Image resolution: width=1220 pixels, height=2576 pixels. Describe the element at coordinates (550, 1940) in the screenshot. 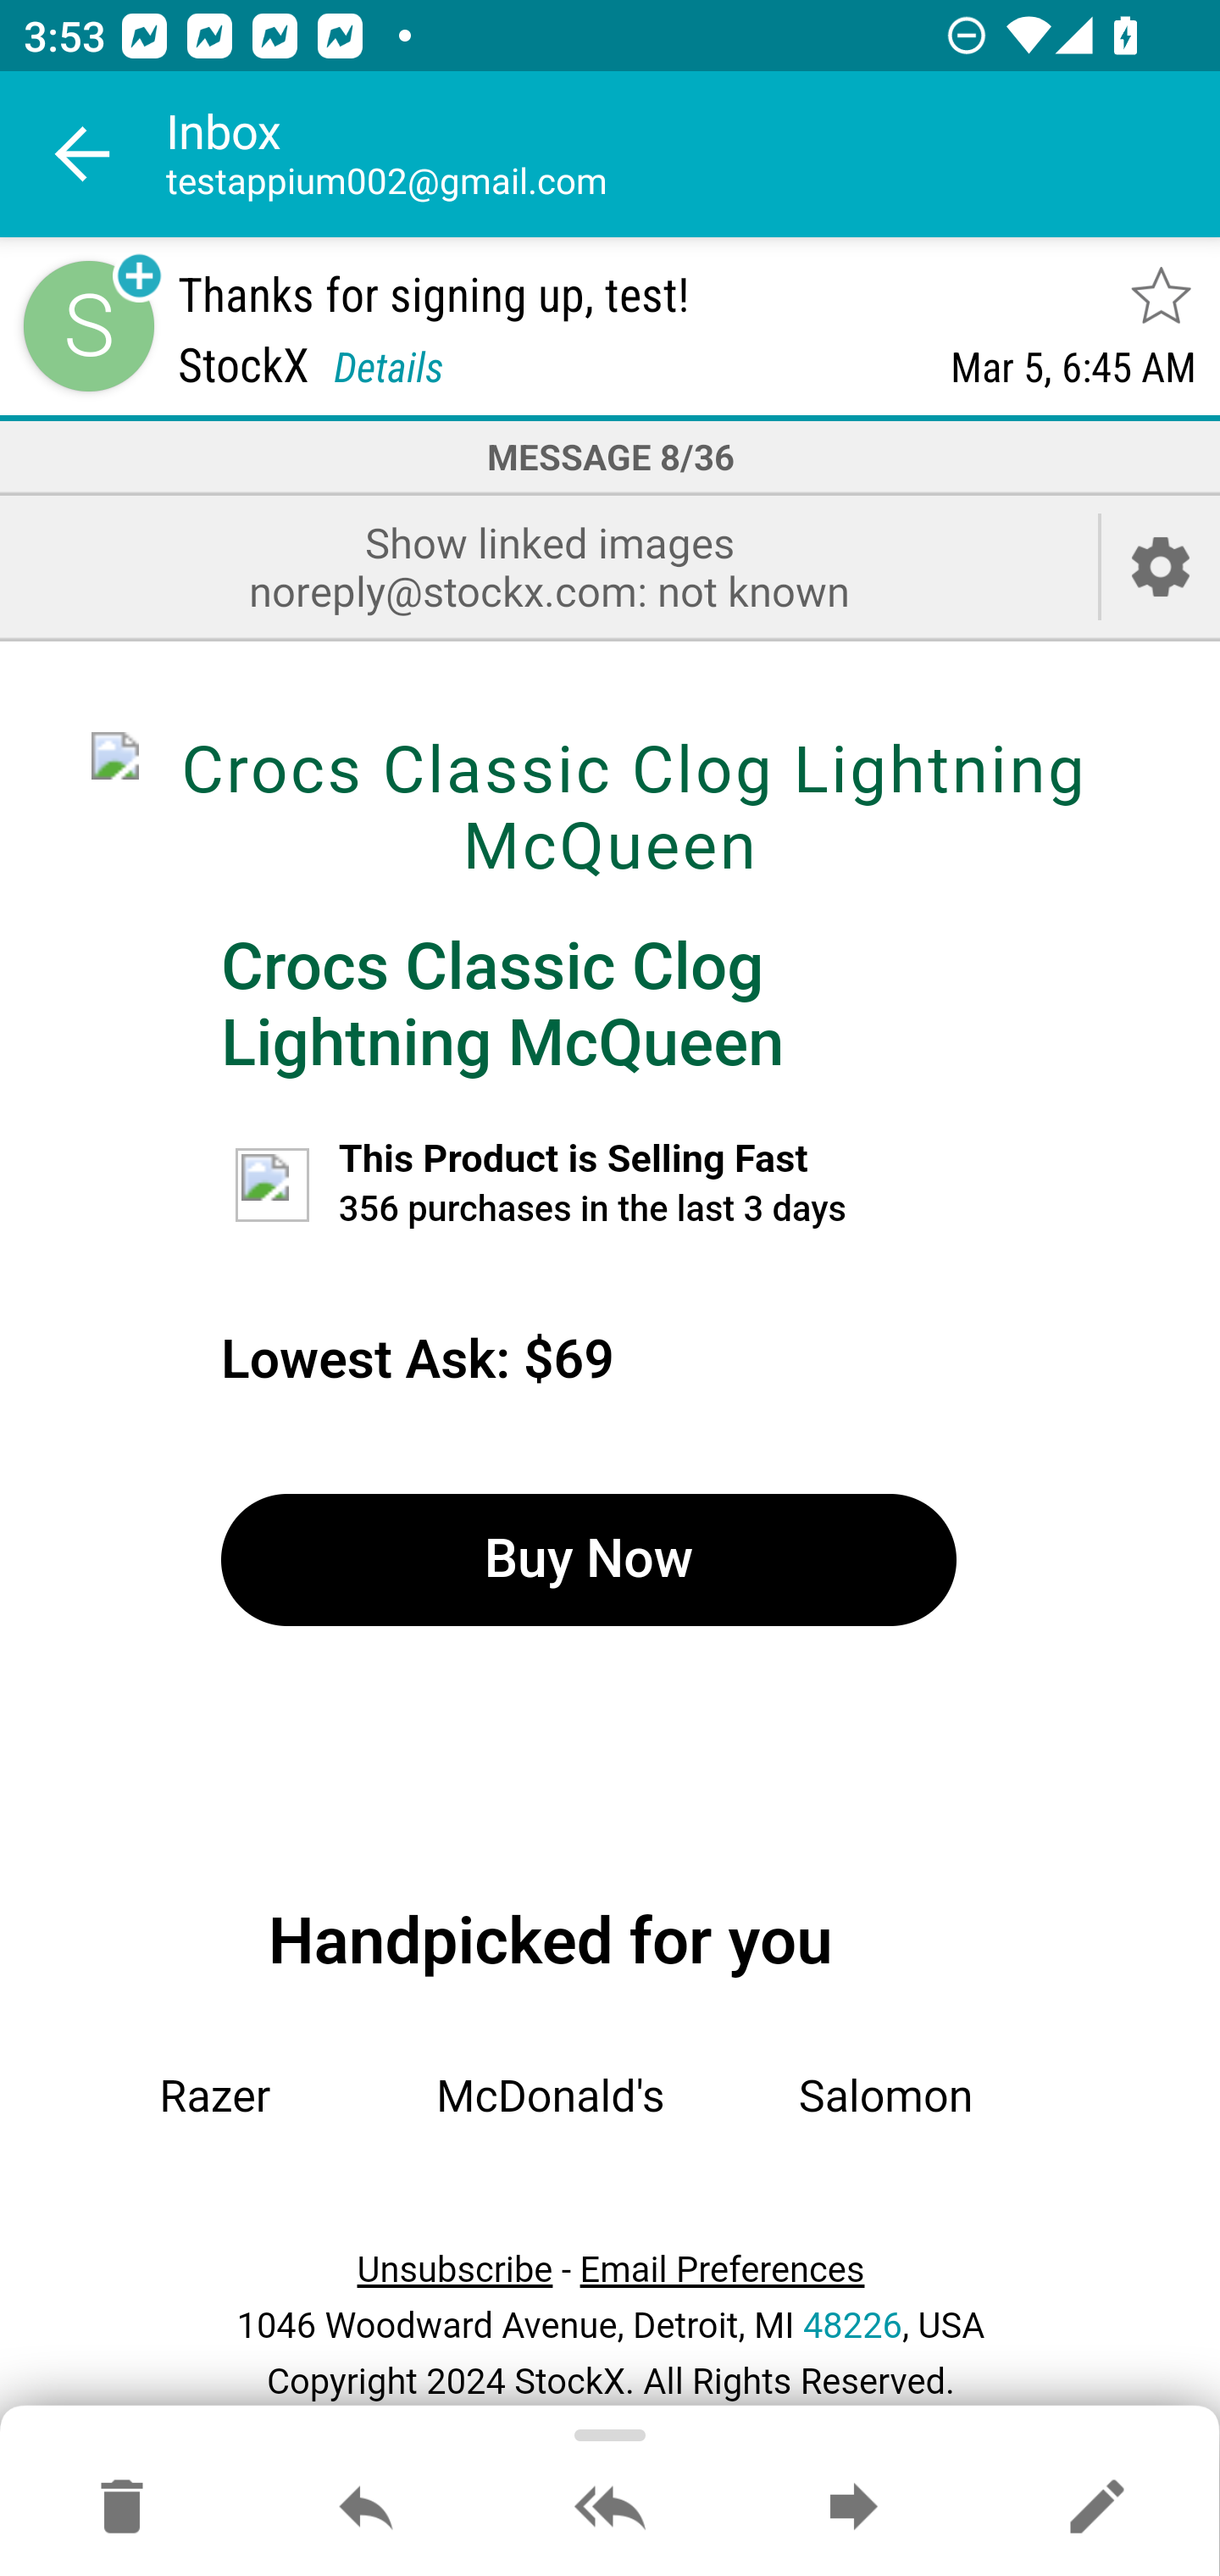

I see `Handpicked for you` at that location.